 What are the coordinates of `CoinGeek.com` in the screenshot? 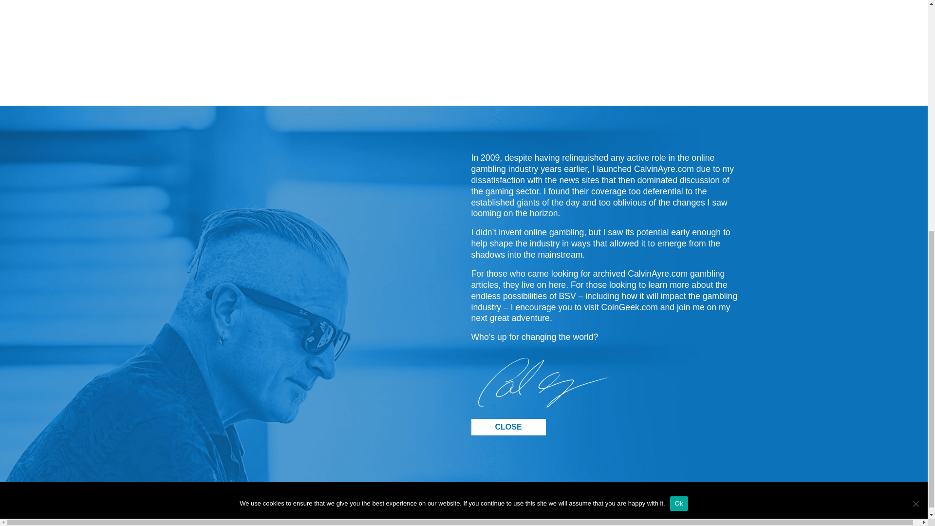 It's located at (629, 307).